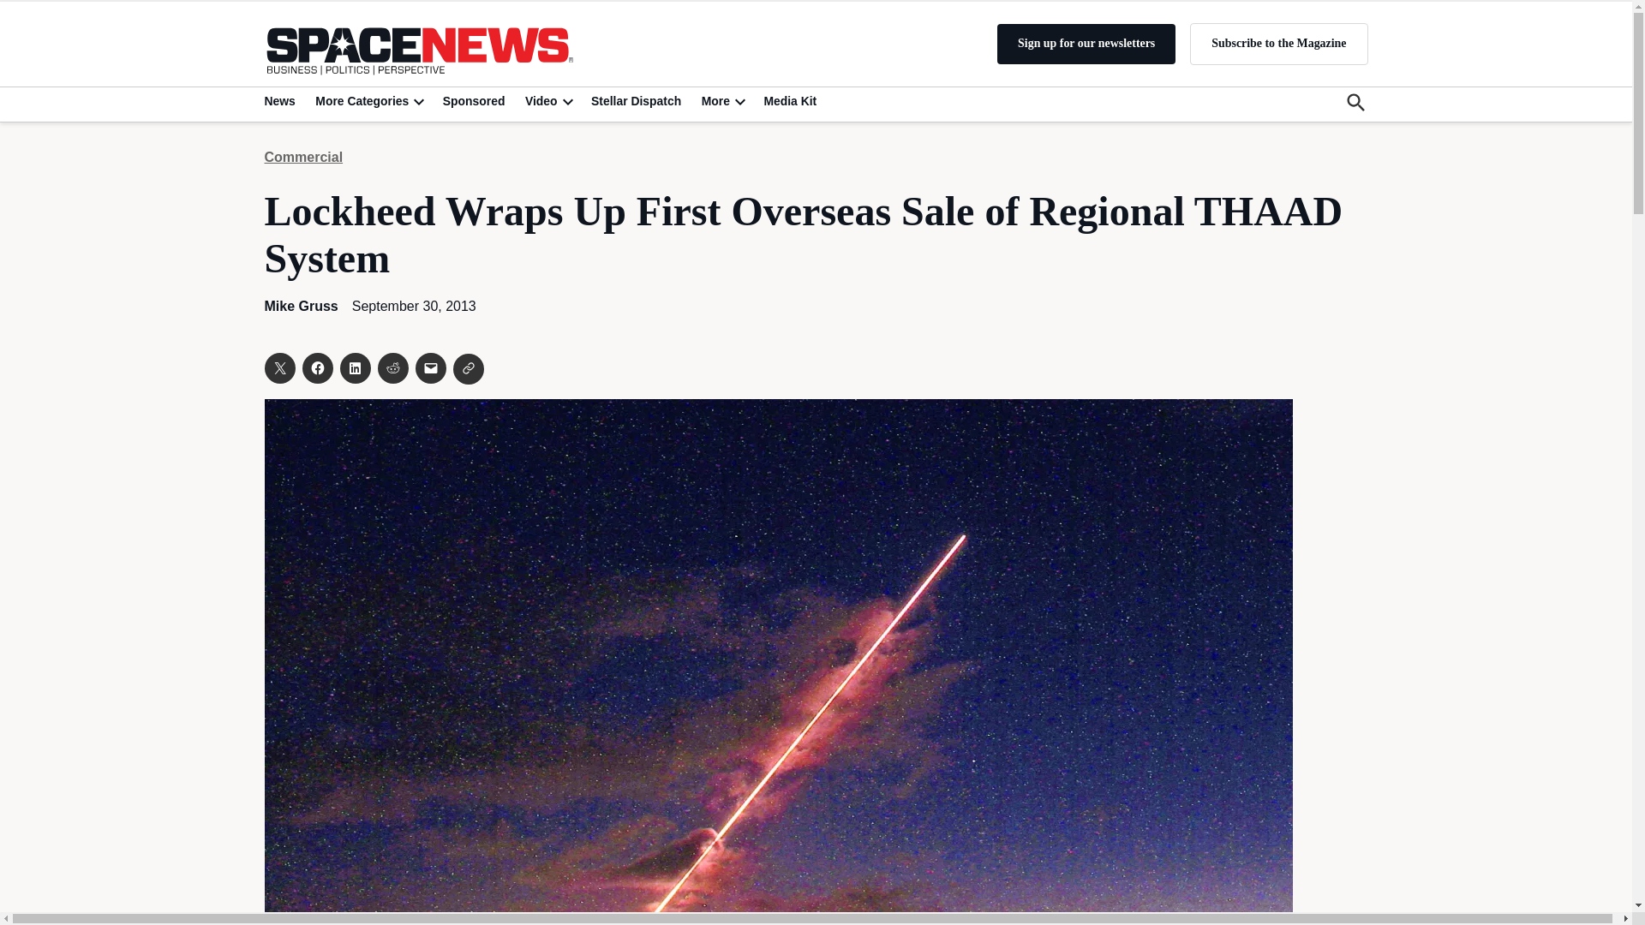  Describe the element at coordinates (1086, 44) in the screenshot. I see `Sign up for our newsletters` at that location.